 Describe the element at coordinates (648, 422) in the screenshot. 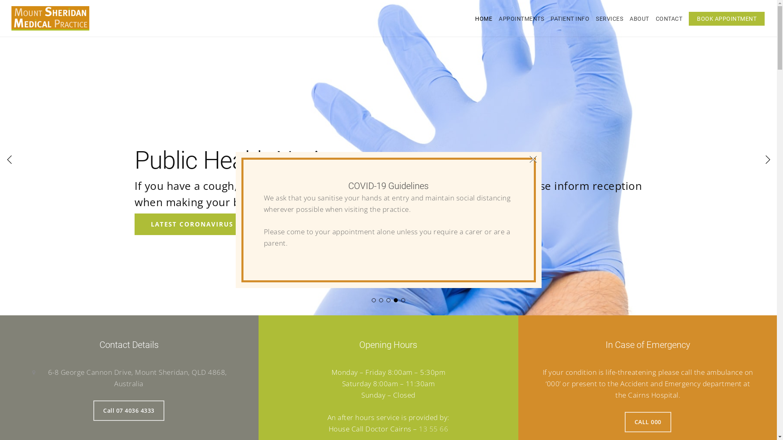

I see `CALL 000` at that location.